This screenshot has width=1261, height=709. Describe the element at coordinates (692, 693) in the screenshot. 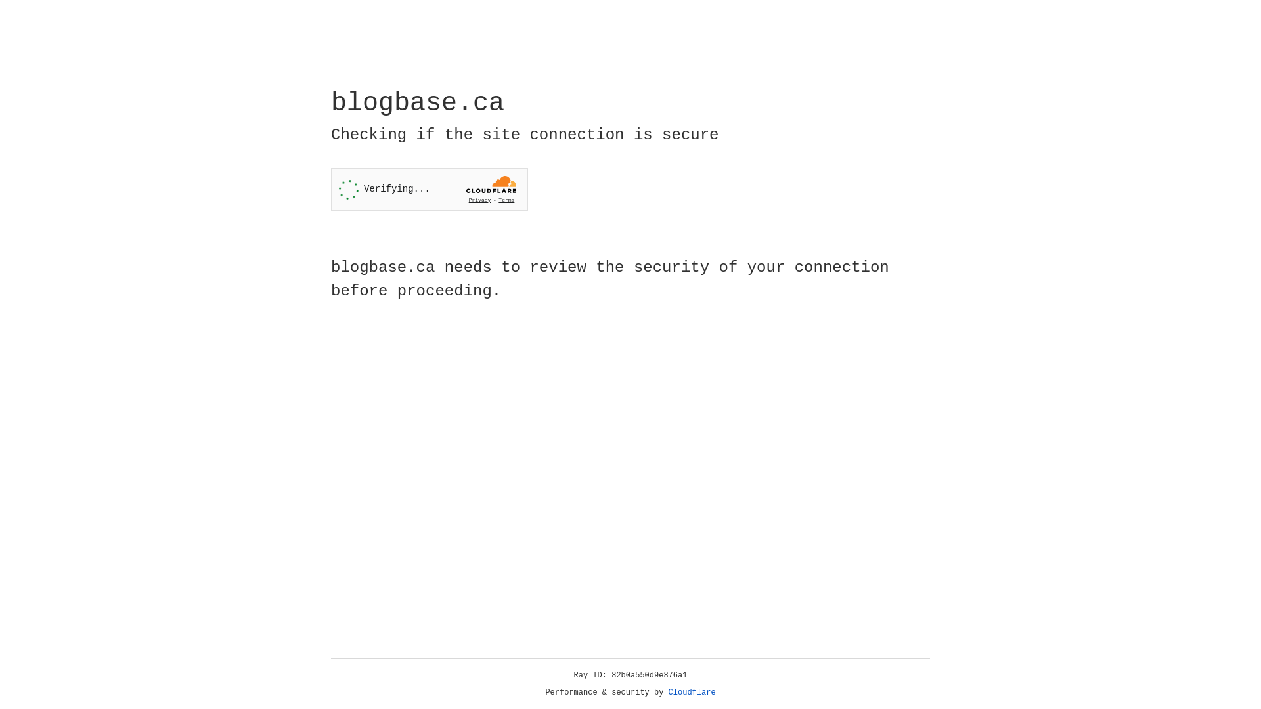

I see `Cloudflare` at that location.